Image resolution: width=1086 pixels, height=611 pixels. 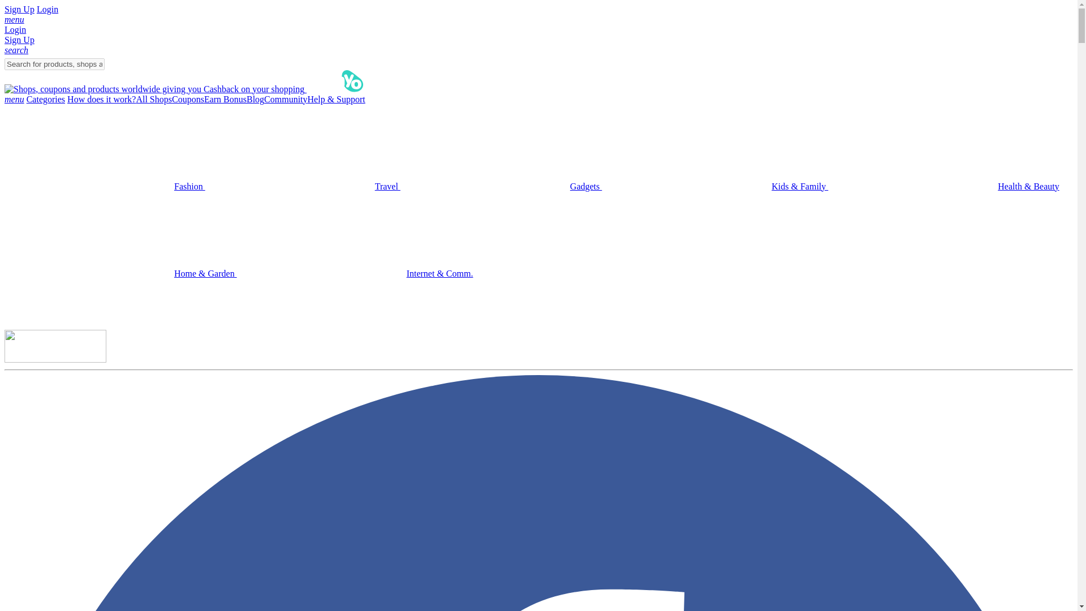 I want to click on Community, so click(x=285, y=99).